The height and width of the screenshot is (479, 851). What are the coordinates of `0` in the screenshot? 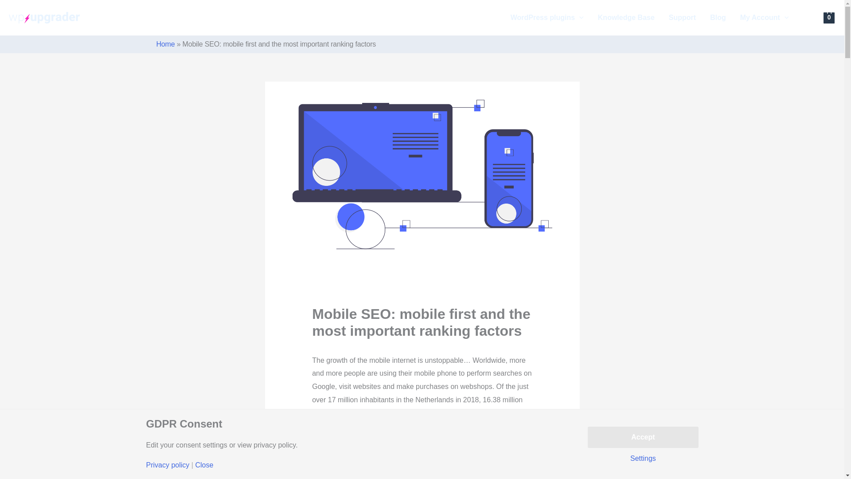 It's located at (829, 17).